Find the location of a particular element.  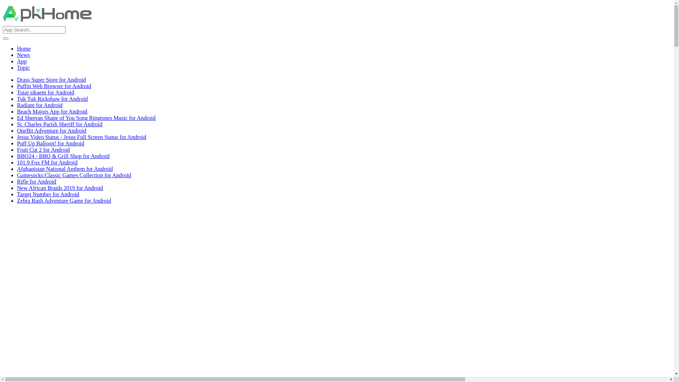

App is located at coordinates (22, 62).